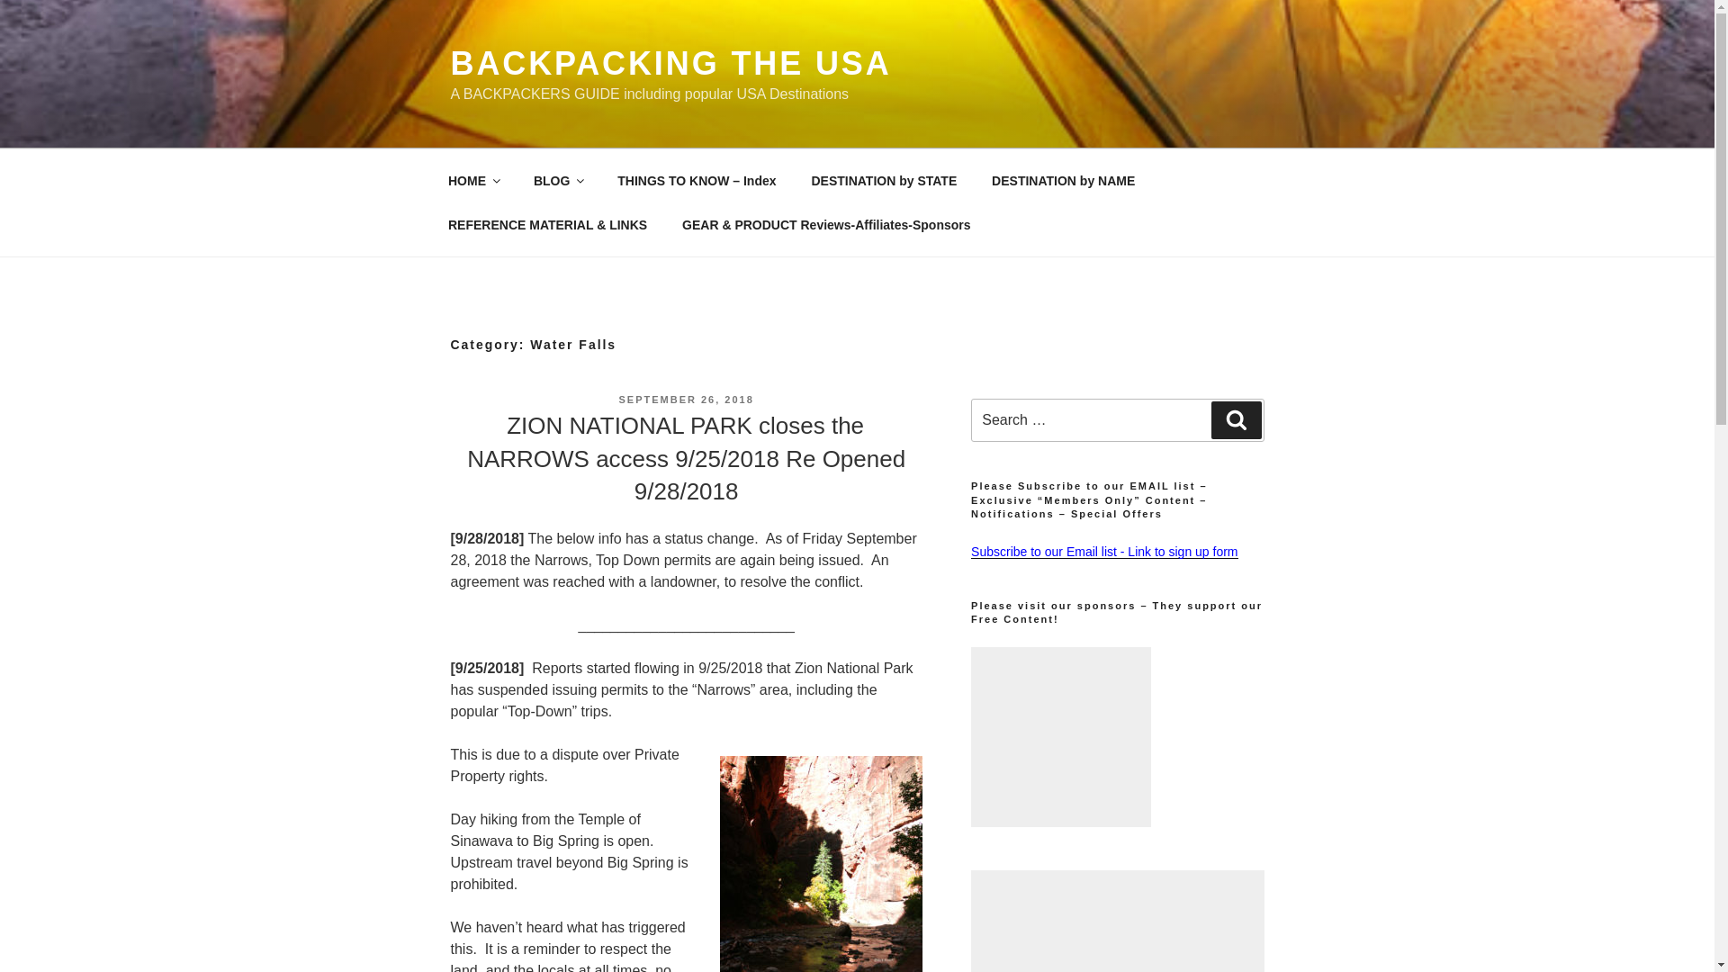  Describe the element at coordinates (670, 63) in the screenshot. I see `BACKPACKING THE USA` at that location.